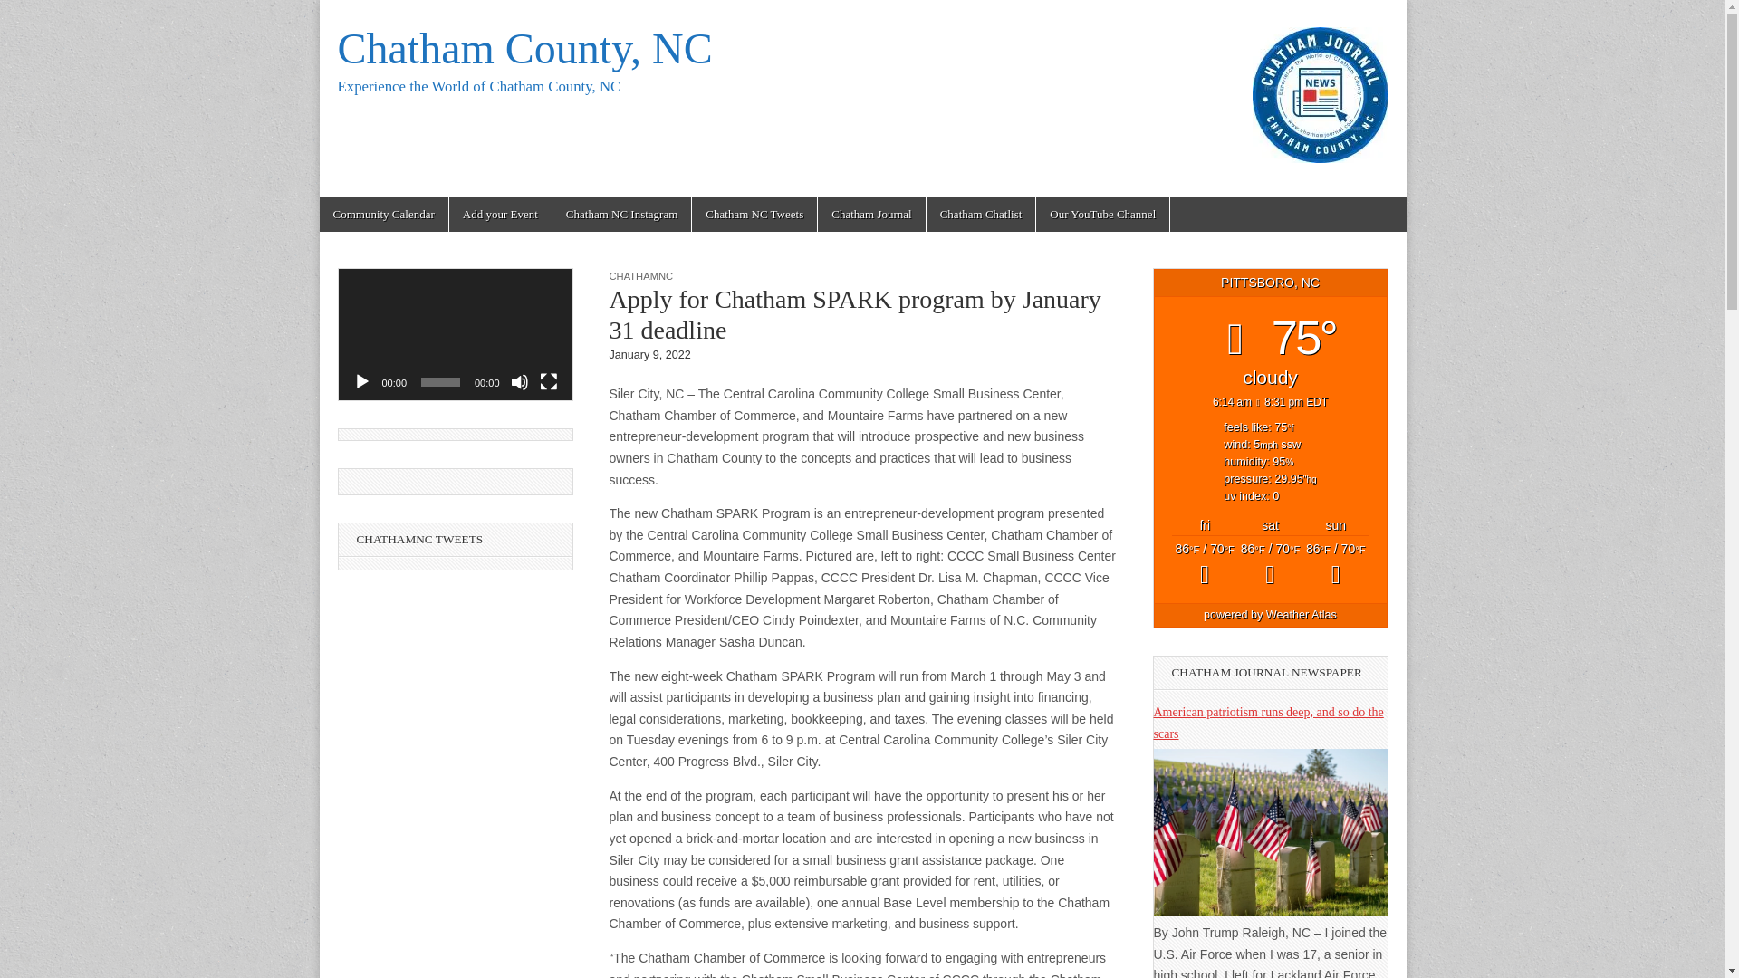 The image size is (1739, 978). What do you see at coordinates (1269, 723) in the screenshot?
I see `American patriotism runs deep, and so do the scars` at bounding box center [1269, 723].